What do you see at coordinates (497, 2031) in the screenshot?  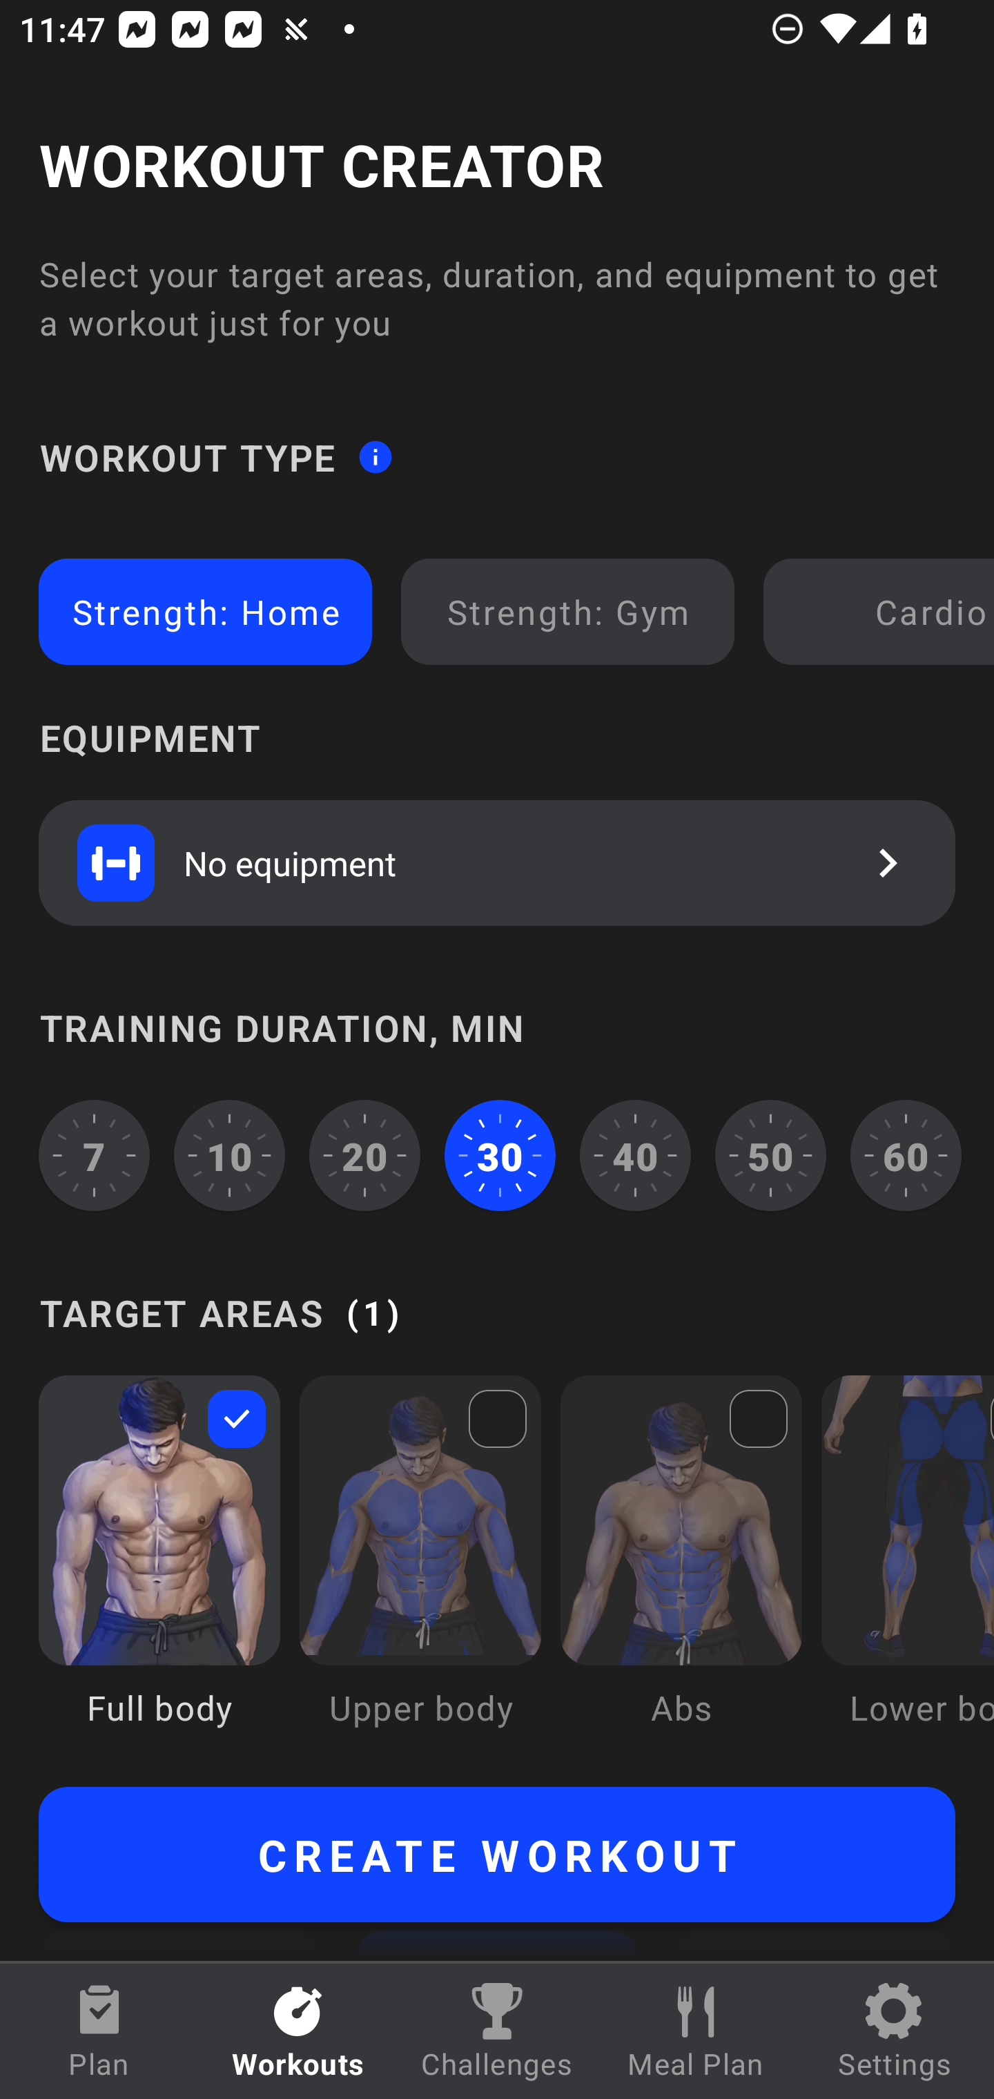 I see ` Challenges ` at bounding box center [497, 2031].